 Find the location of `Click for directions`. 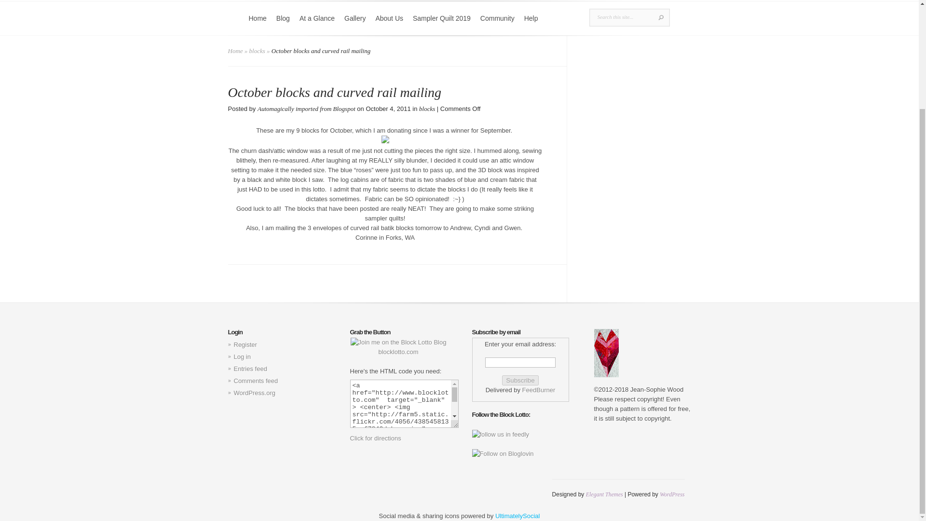

Click for directions is located at coordinates (375, 438).